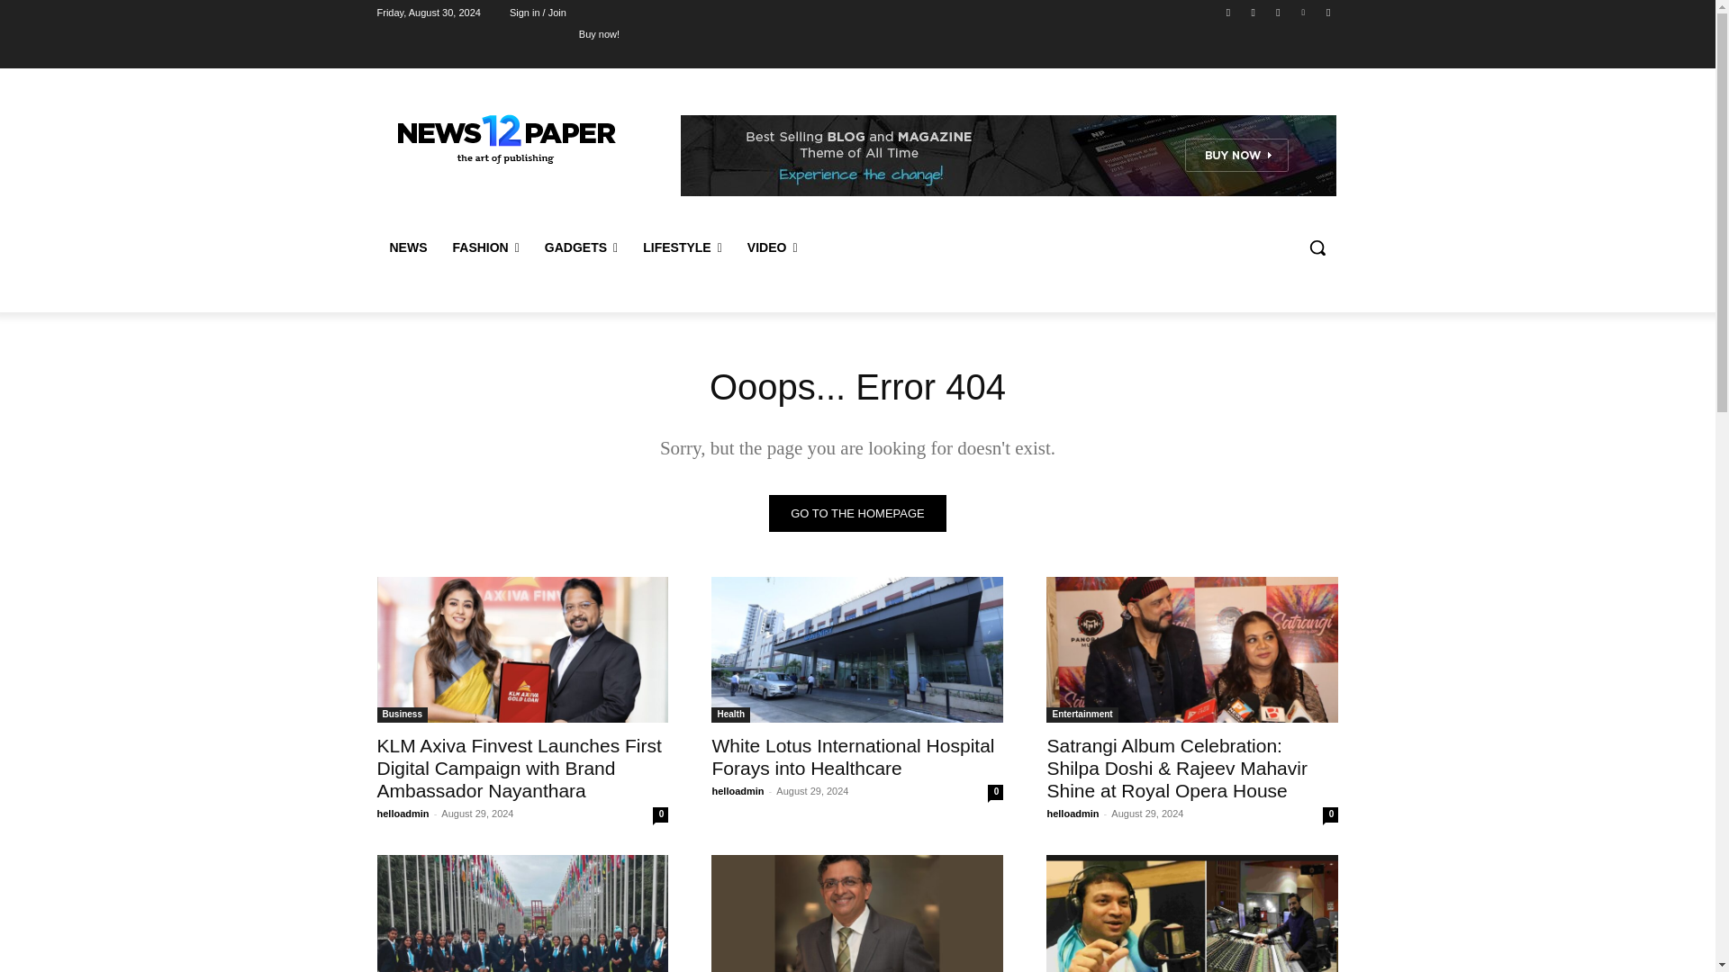  What do you see at coordinates (1277, 12) in the screenshot?
I see `Twitter` at bounding box center [1277, 12].